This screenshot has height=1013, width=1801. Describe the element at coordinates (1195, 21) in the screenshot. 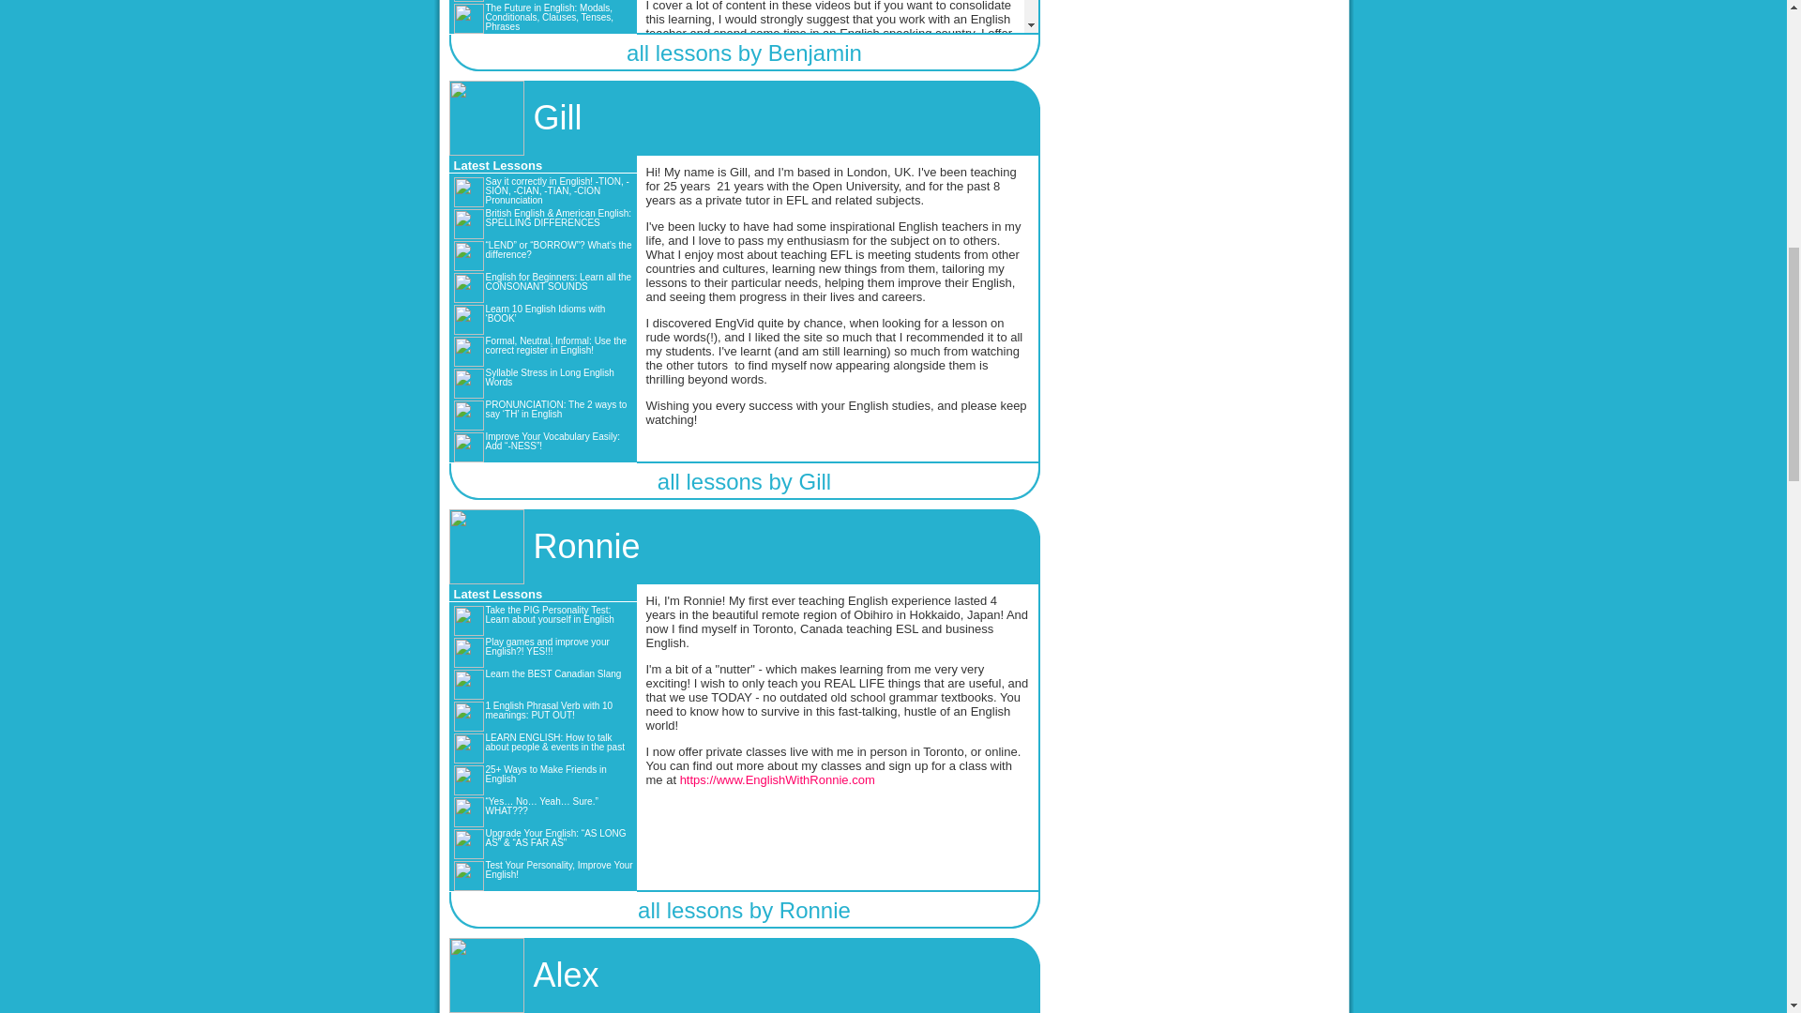

I see `Advertisement` at that location.